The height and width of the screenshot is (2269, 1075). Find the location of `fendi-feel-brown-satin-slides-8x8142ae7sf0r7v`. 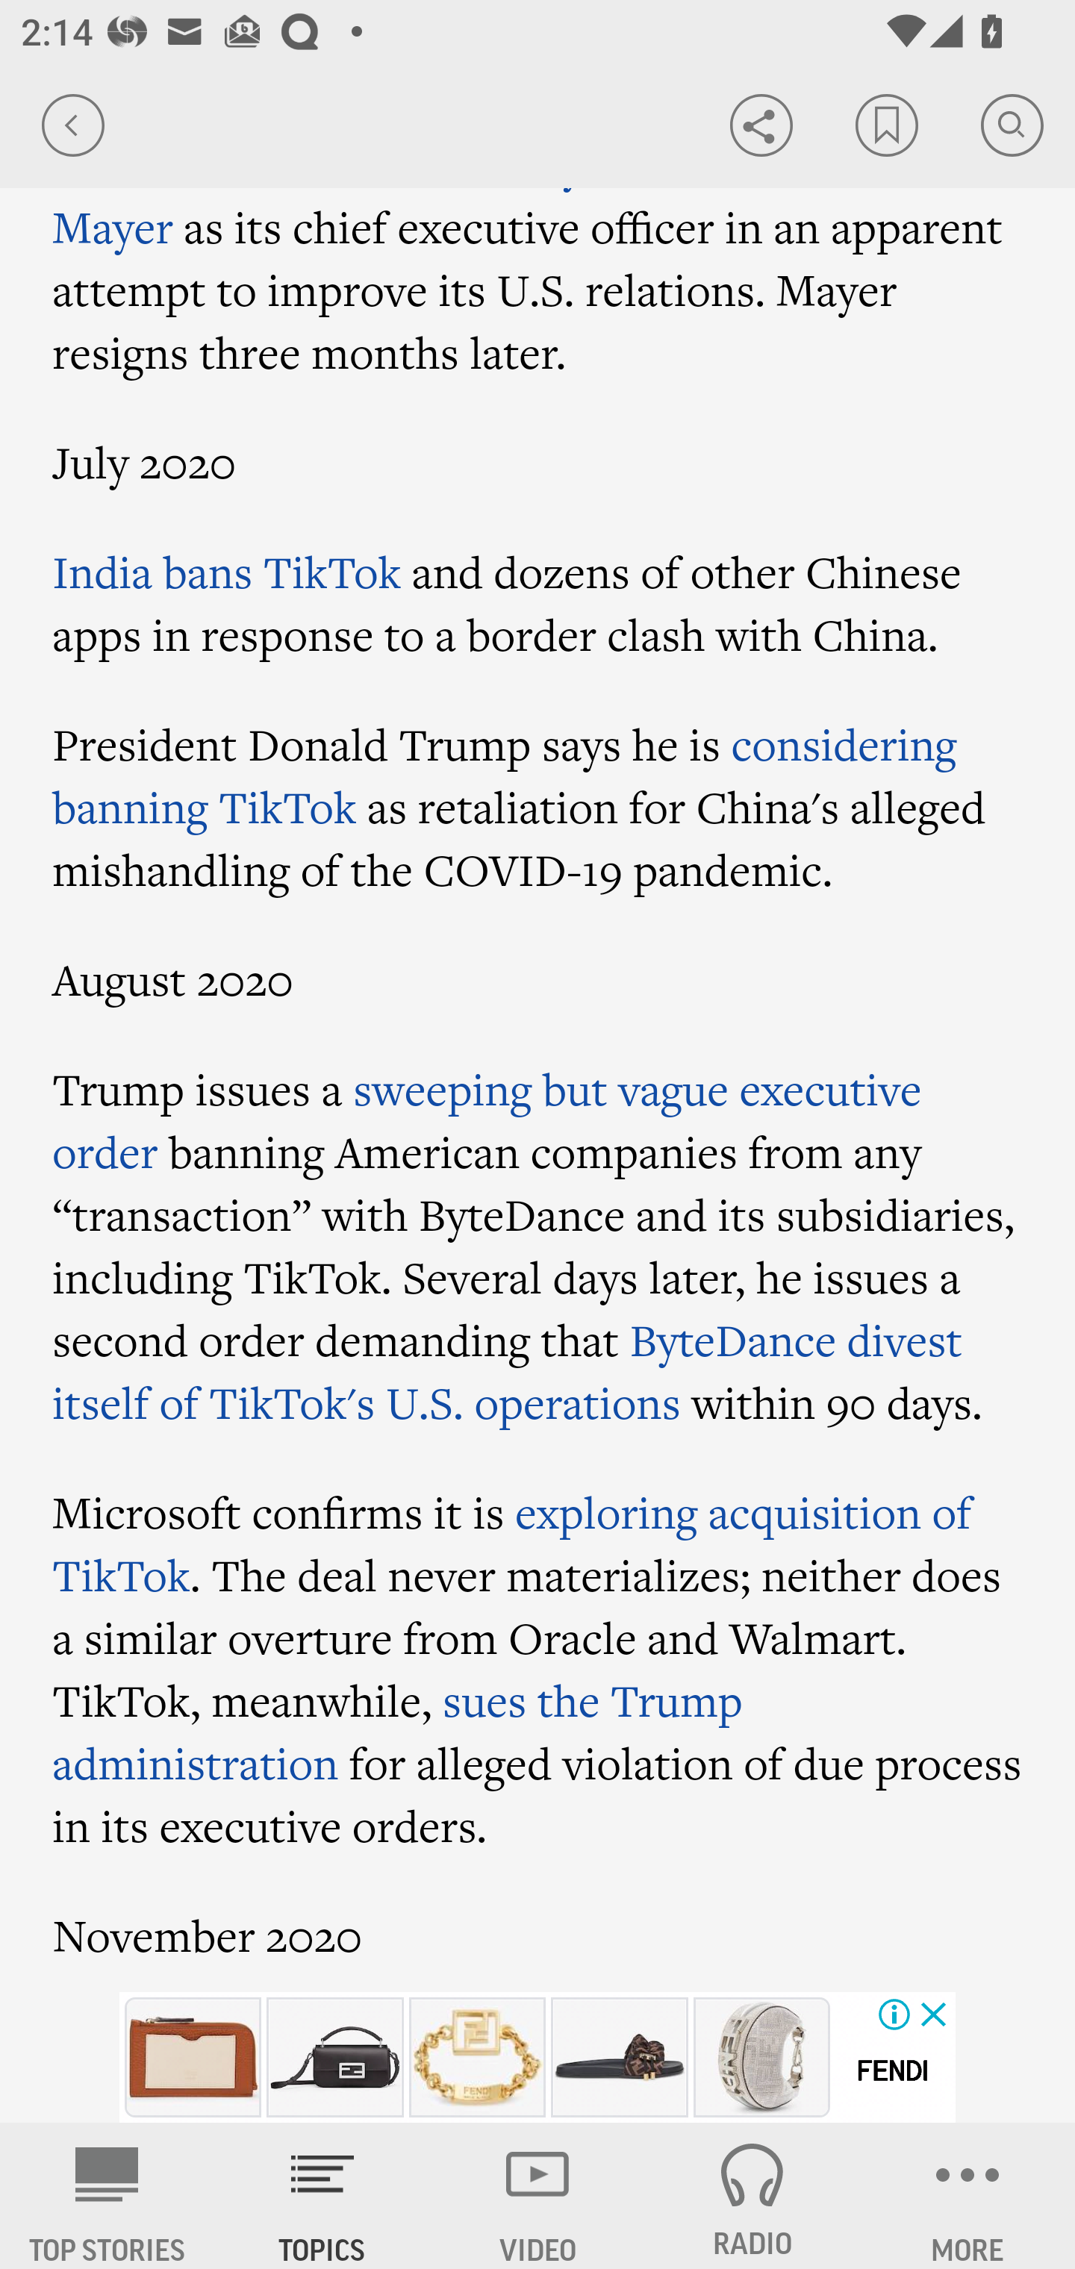

fendi-feel-brown-satin-slides-8x8142ae7sf0r7v is located at coordinates (620, 2057).